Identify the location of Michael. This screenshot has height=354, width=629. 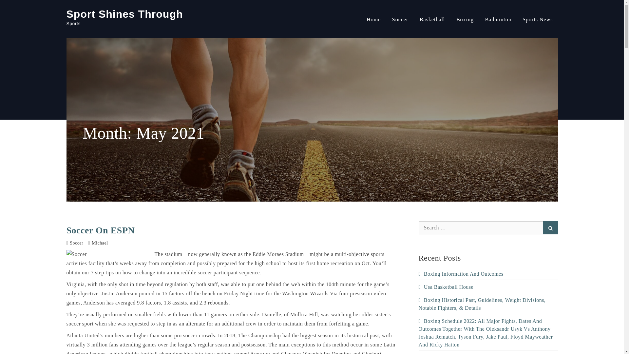
(98, 243).